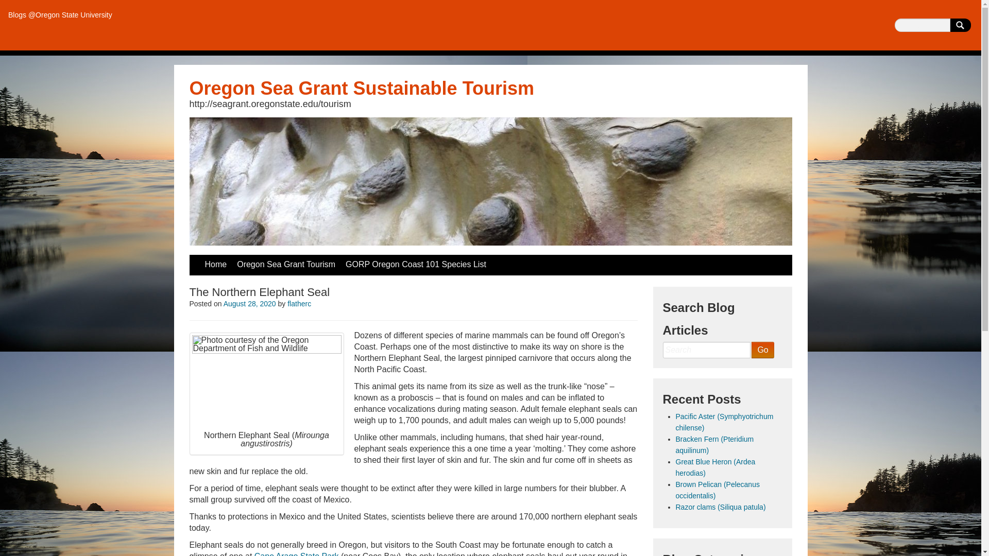  What do you see at coordinates (249, 304) in the screenshot?
I see `5:20 am` at bounding box center [249, 304].